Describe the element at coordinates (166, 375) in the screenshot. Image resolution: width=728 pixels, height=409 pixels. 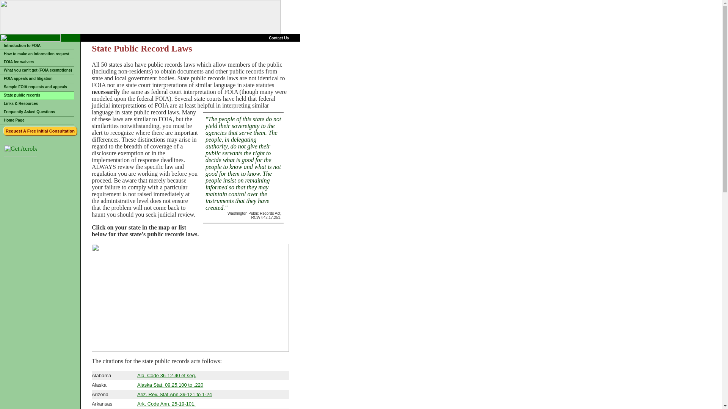
I see `Ala. Code 36-12-40 et seq.` at that location.